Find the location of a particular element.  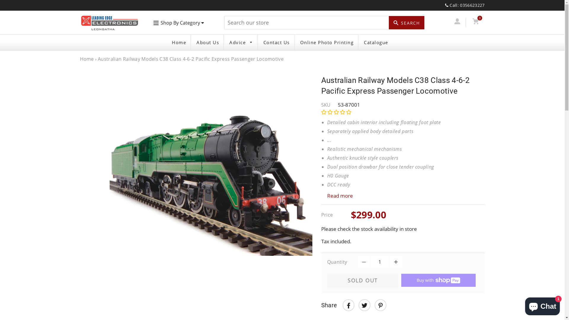

Catalogue is located at coordinates (376, 43).